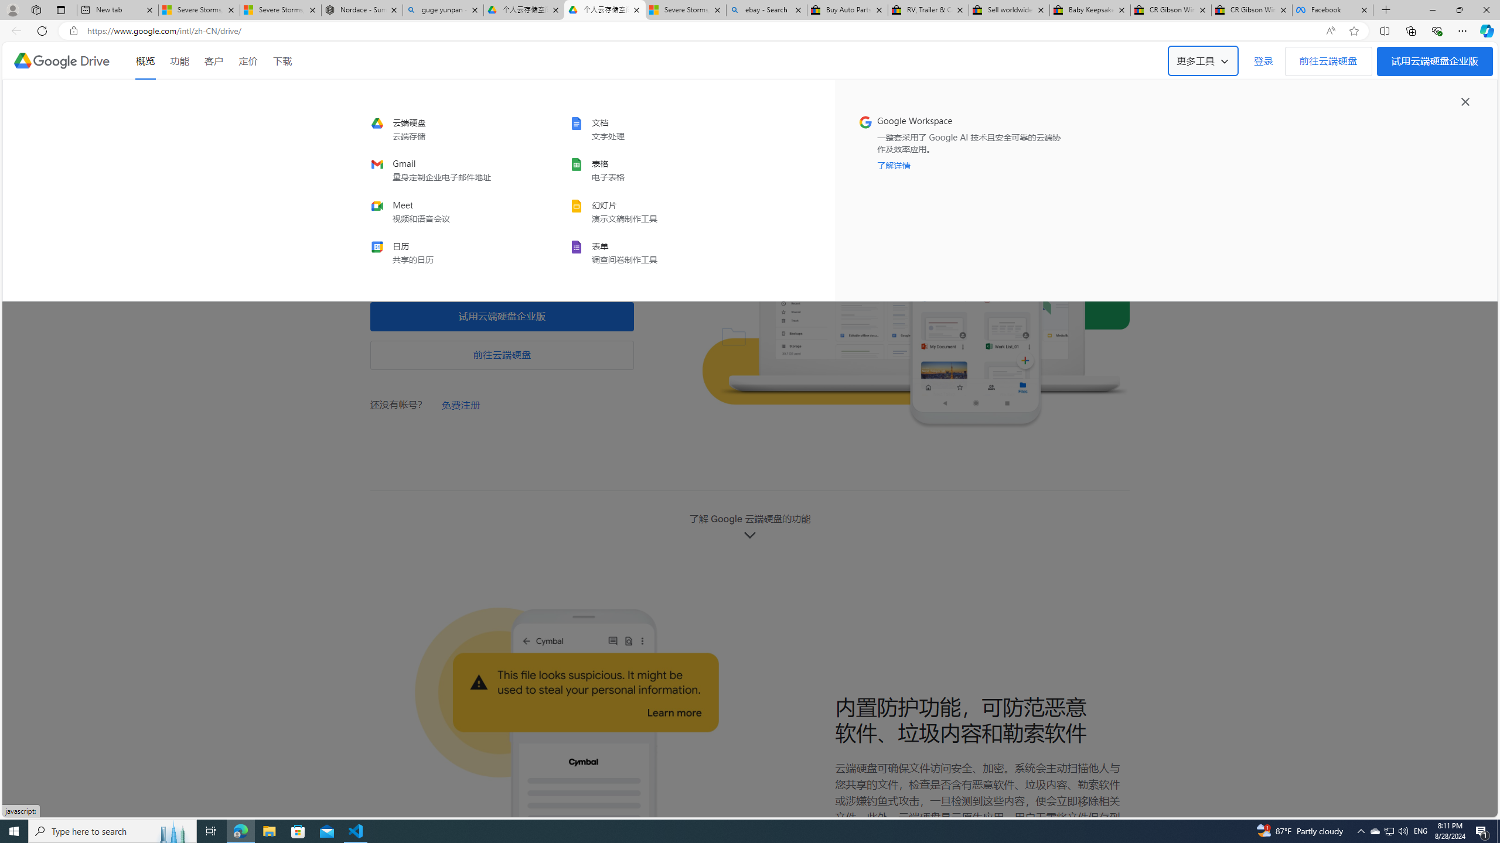 The height and width of the screenshot is (843, 1500). I want to click on forms, so click(647, 252).